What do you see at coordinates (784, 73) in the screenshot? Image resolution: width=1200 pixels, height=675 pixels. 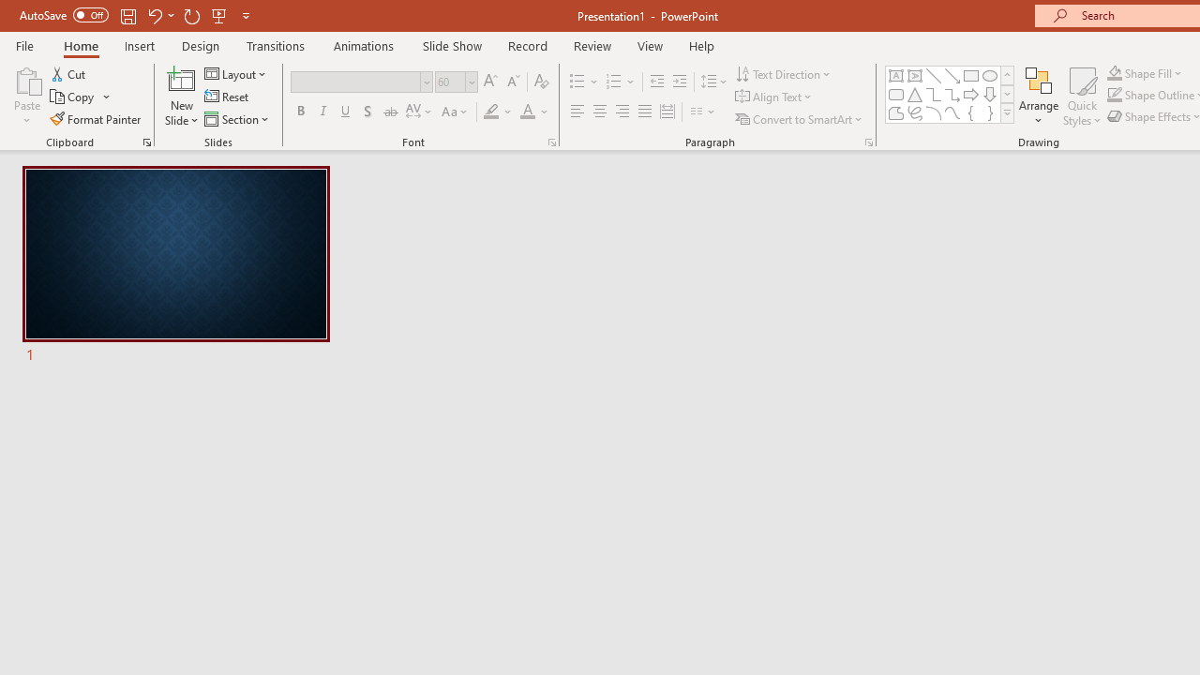 I see `Text Direction` at bounding box center [784, 73].